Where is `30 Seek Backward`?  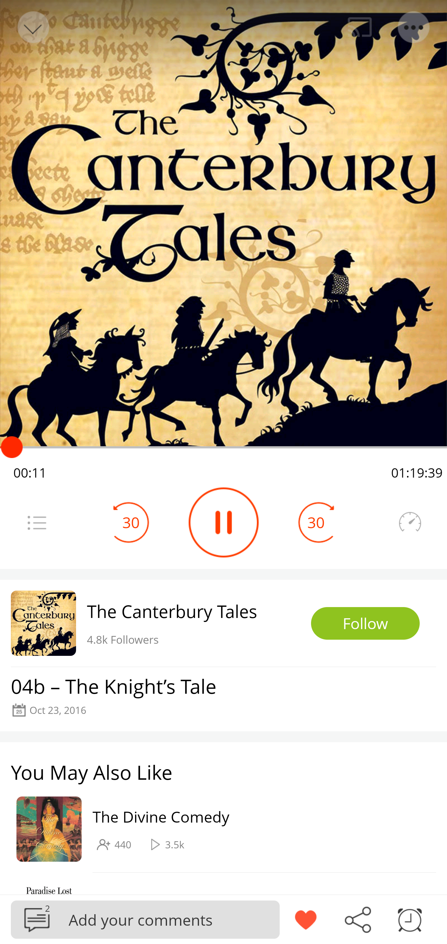
30 Seek Backward is located at coordinates (131, 522).